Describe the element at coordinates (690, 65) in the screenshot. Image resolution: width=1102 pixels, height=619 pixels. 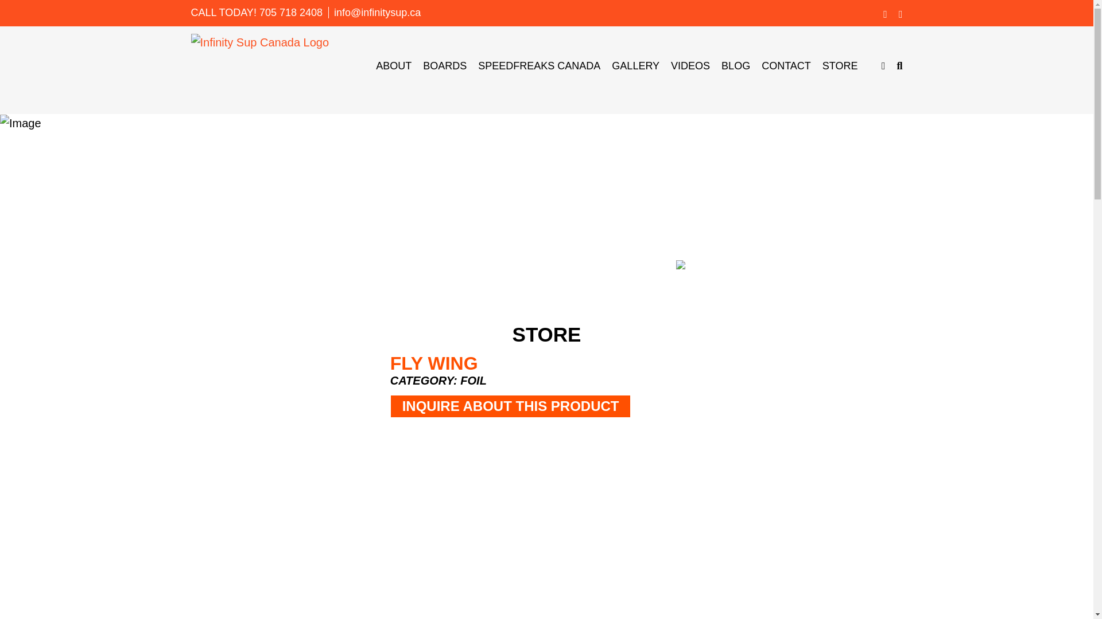
I see `VIDEOS` at that location.